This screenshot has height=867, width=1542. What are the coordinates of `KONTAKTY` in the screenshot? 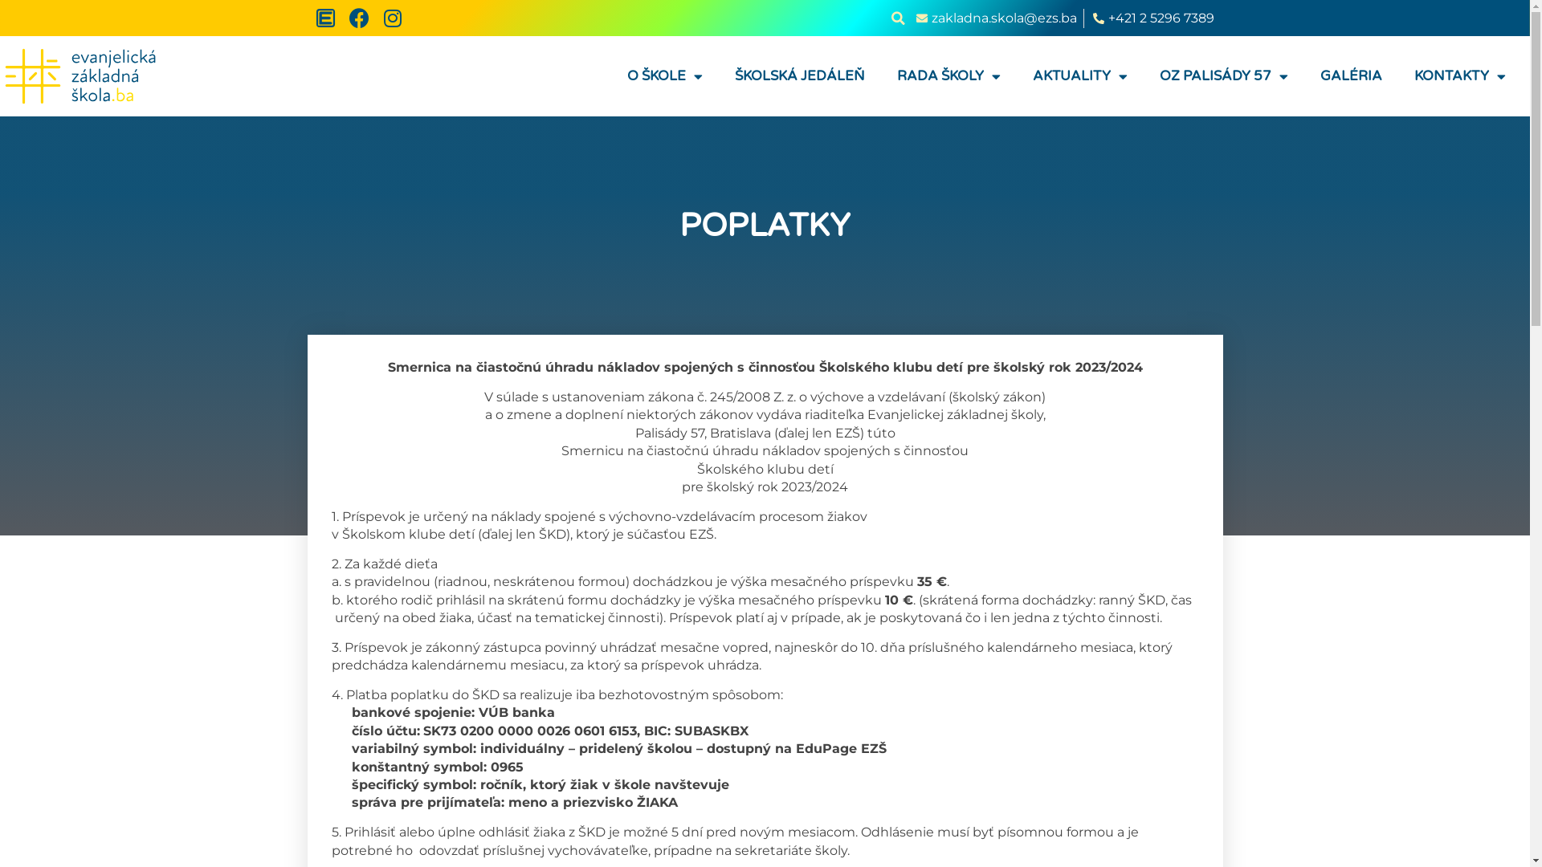 It's located at (1460, 76).